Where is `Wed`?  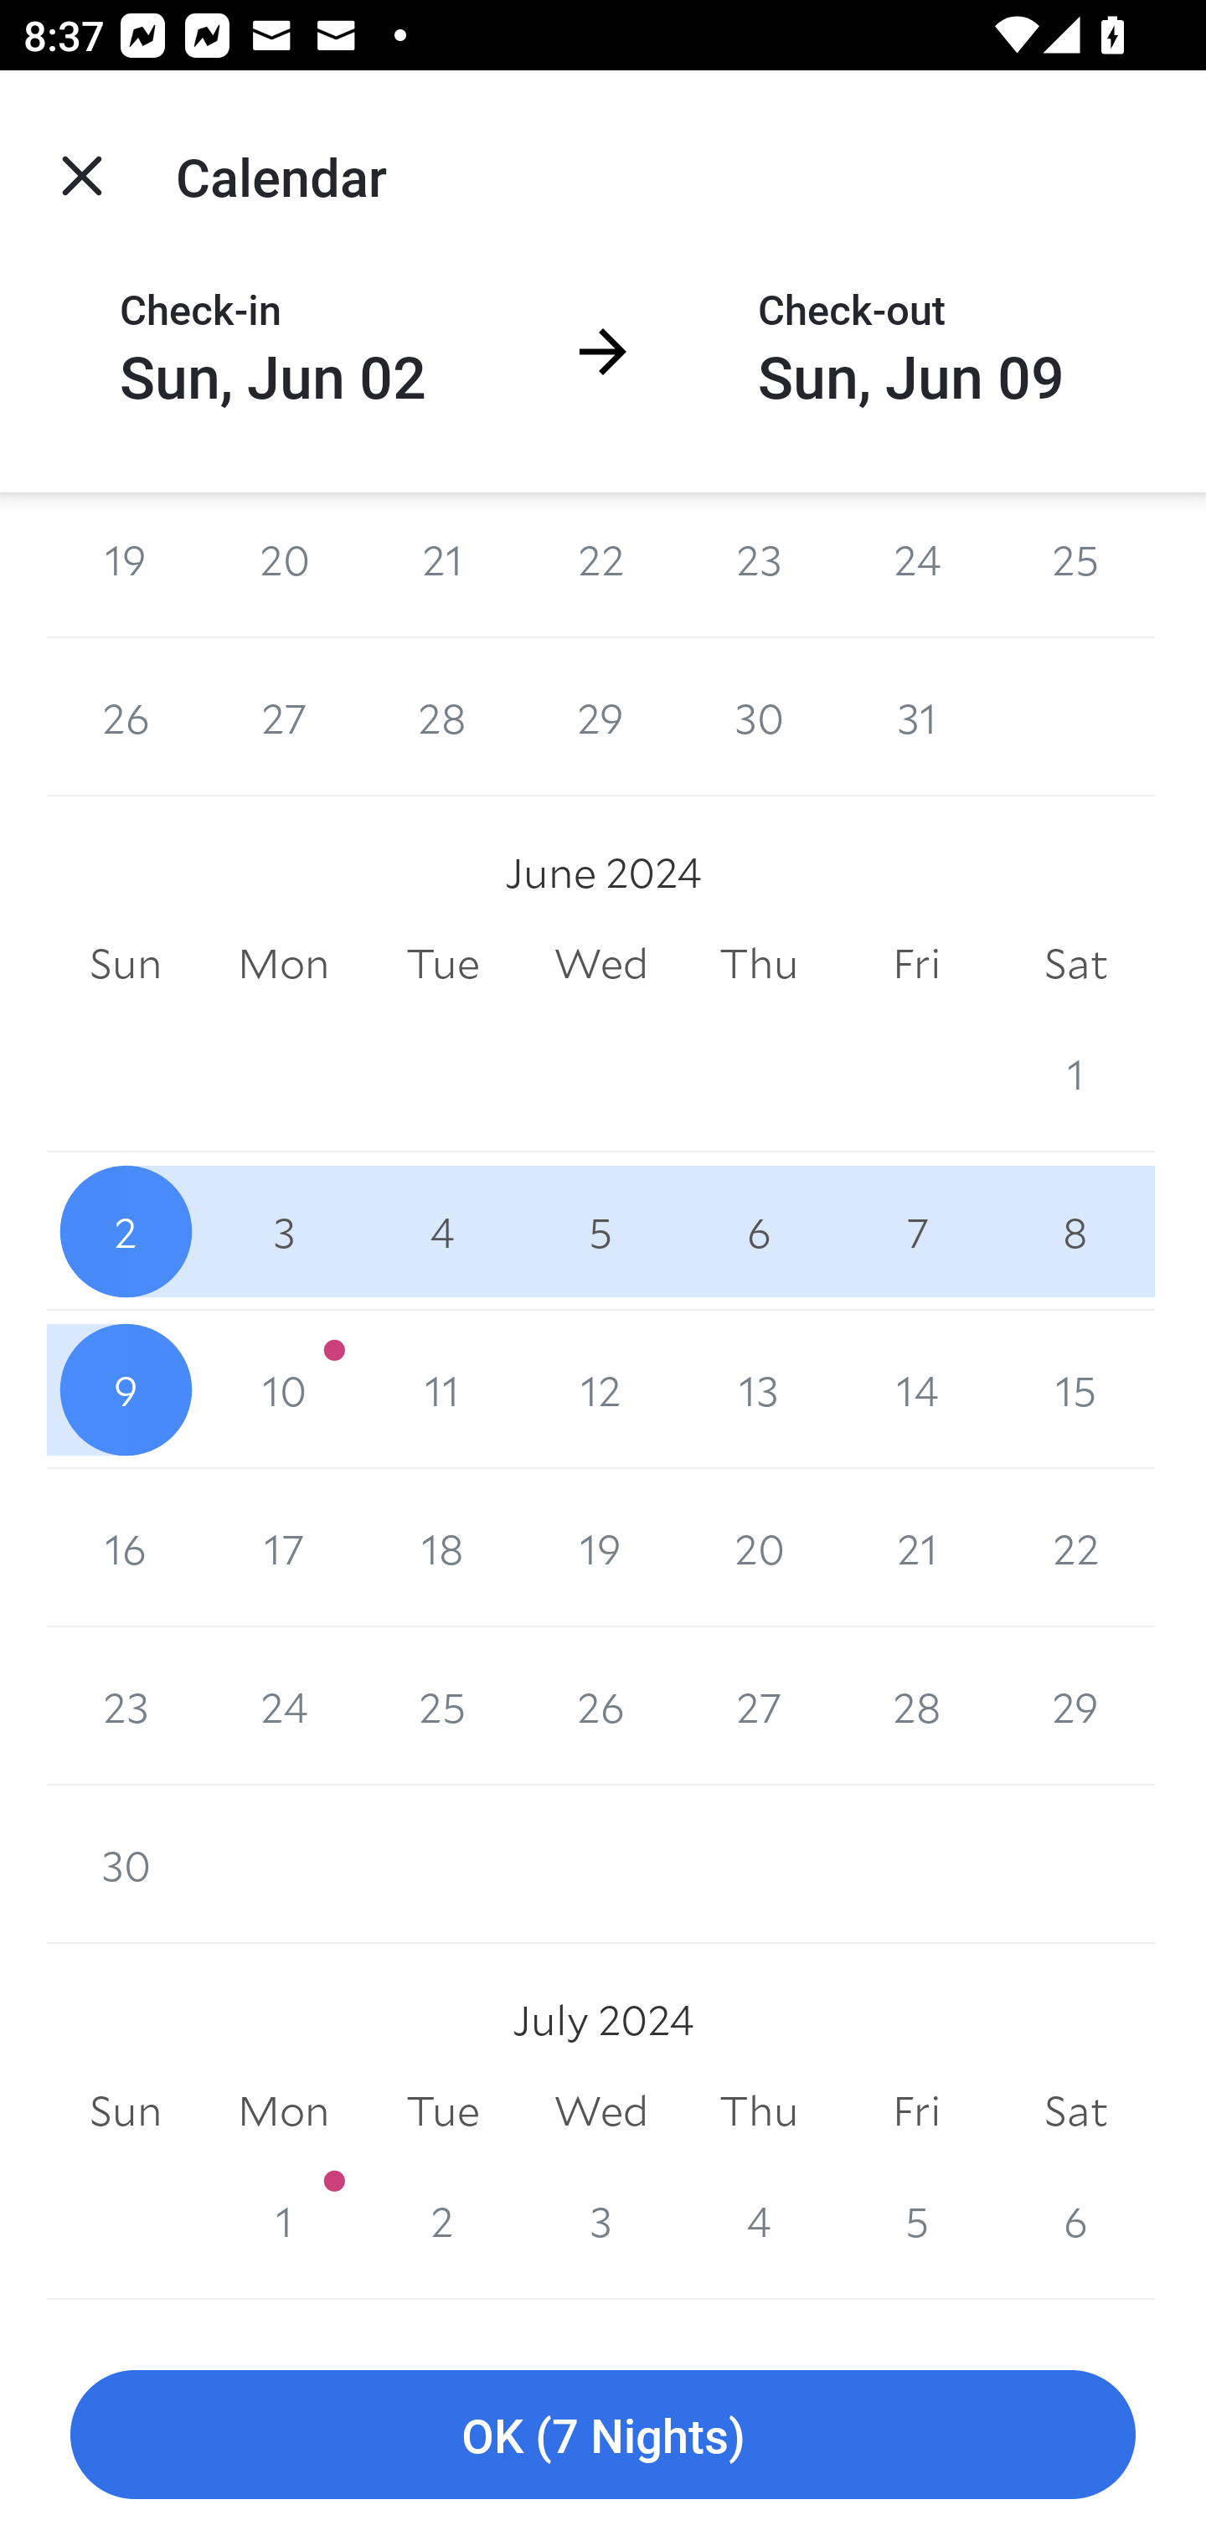
Wed is located at coordinates (601, 963).